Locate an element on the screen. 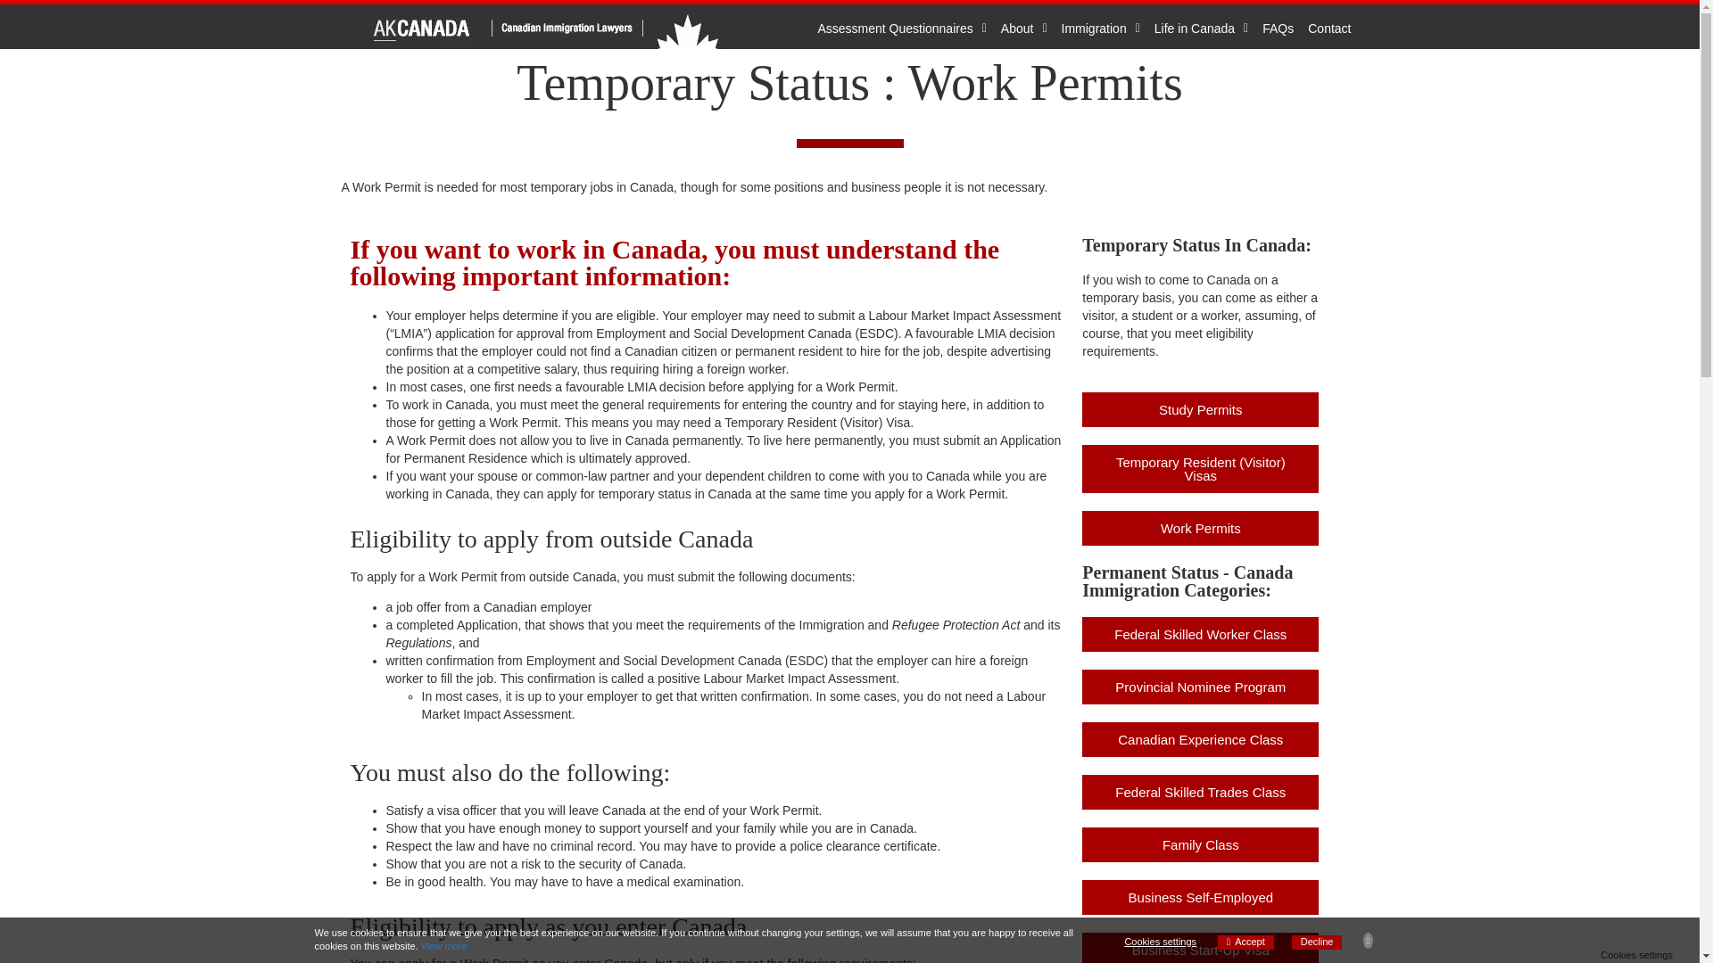 The image size is (1713, 963). About is located at coordinates (1024, 29).